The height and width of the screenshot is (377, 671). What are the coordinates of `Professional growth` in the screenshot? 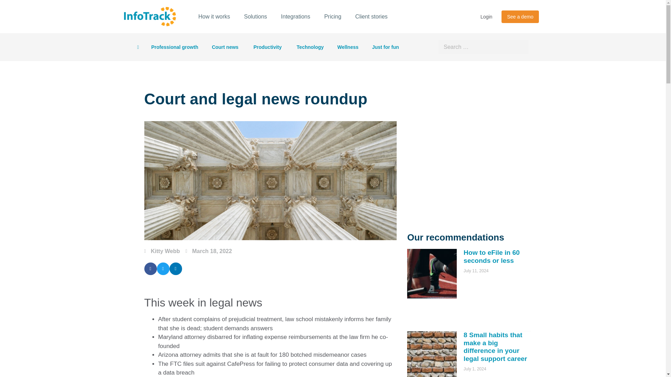 It's located at (175, 47).